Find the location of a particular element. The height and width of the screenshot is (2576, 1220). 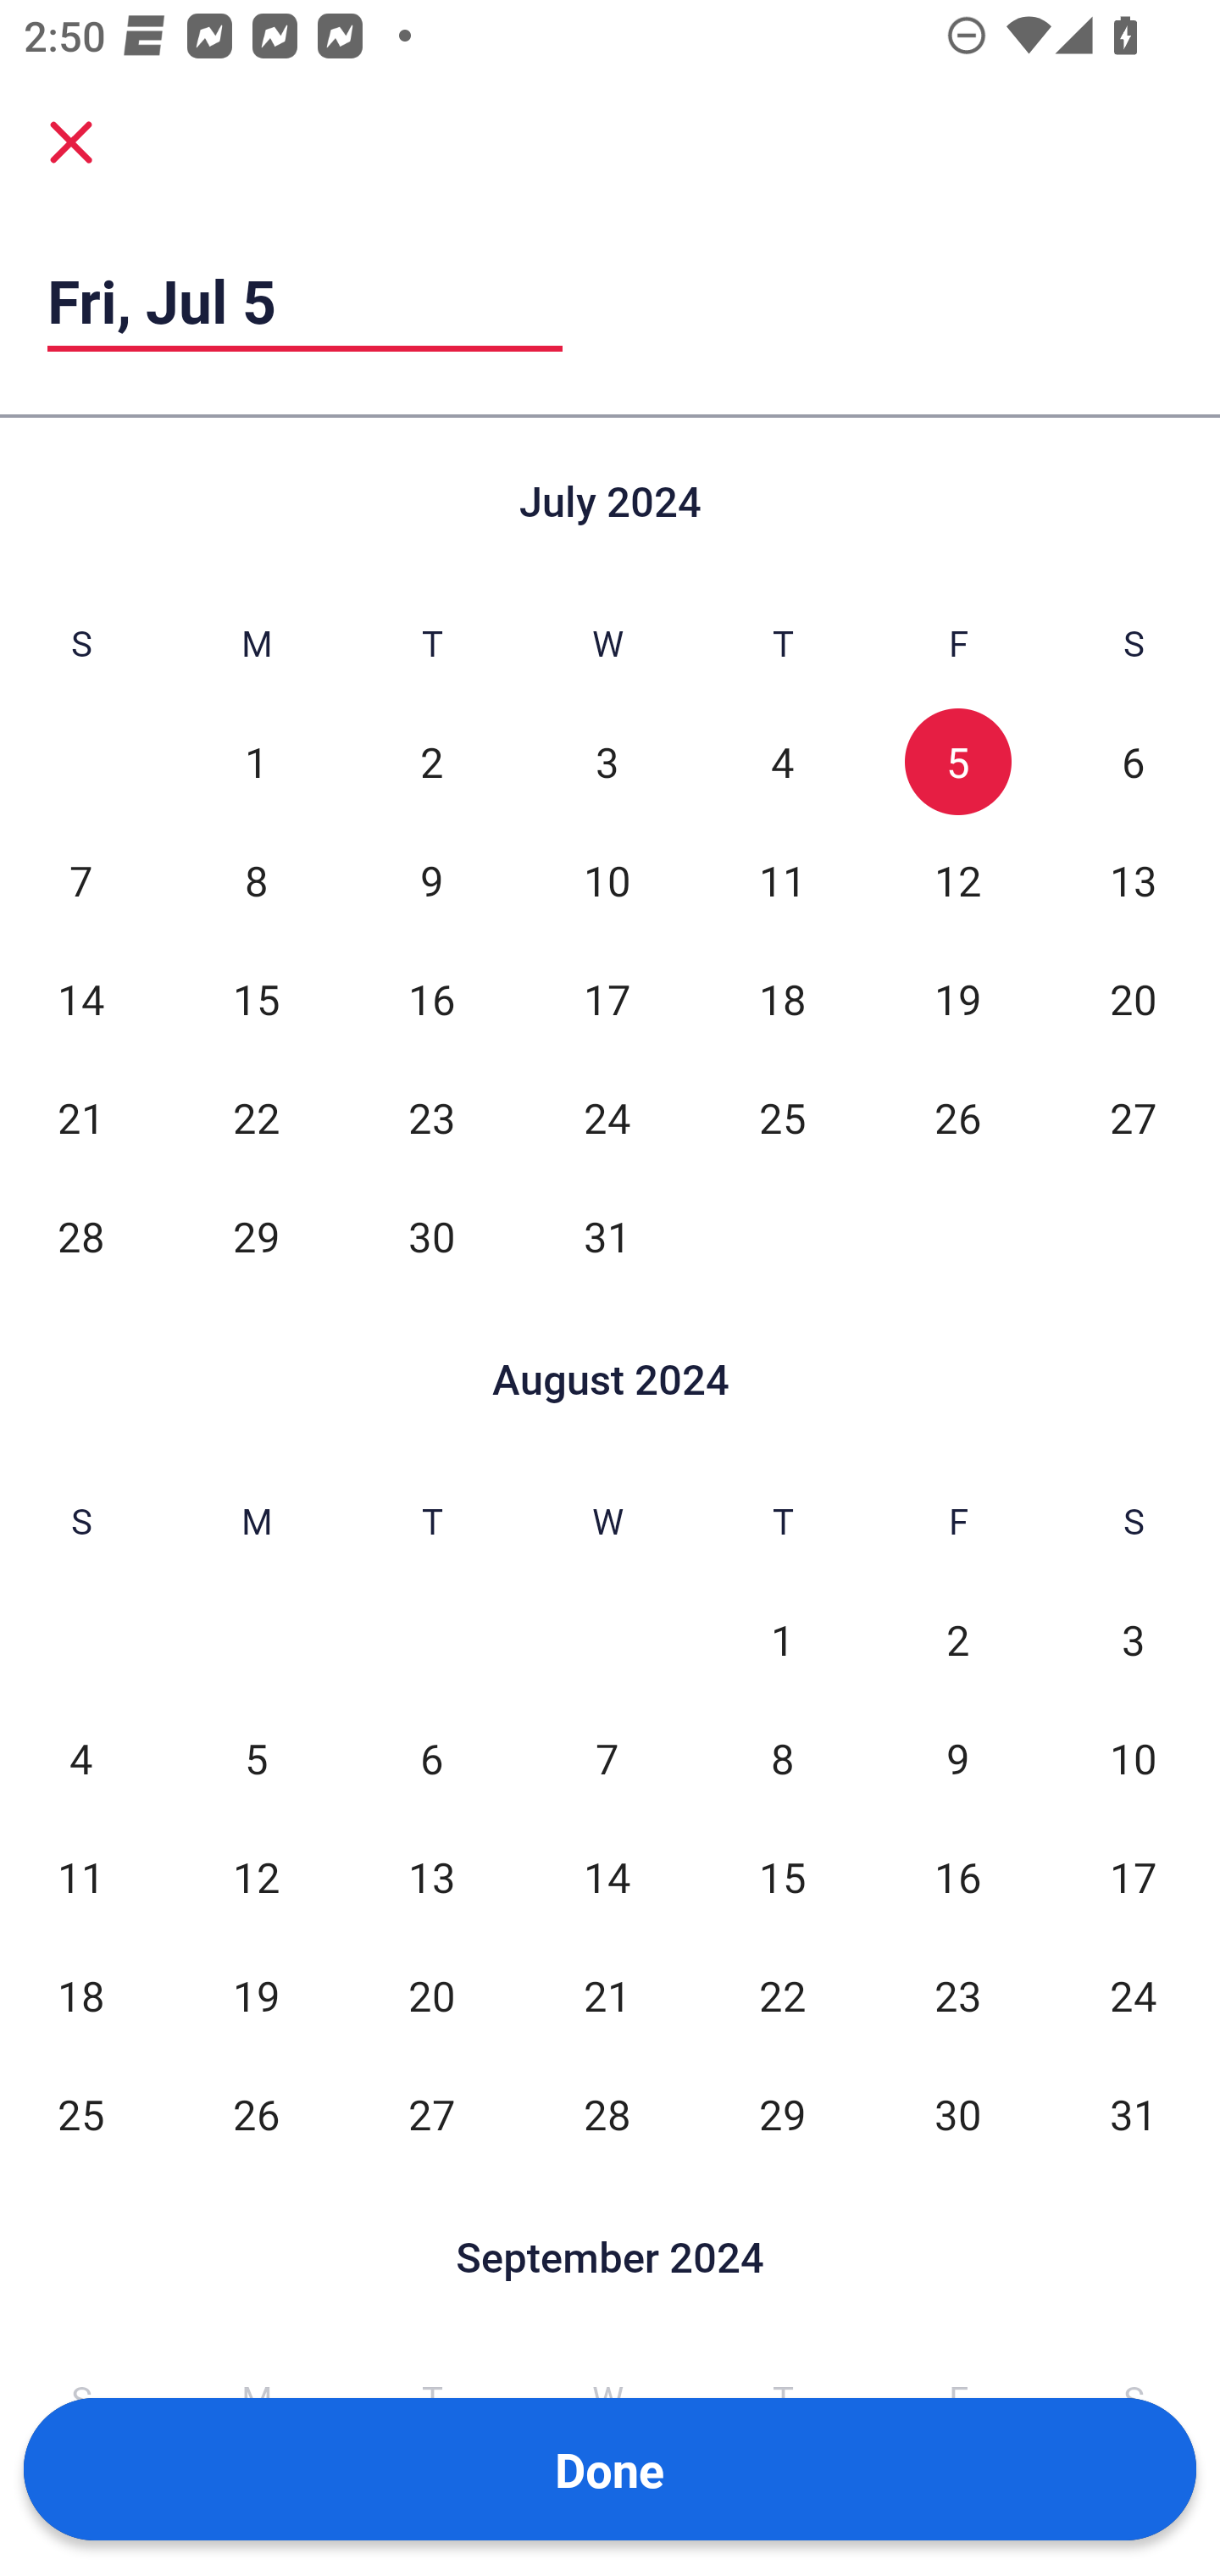

27 Sat, Jul 27, Not Selected is located at coordinates (1134, 1118).